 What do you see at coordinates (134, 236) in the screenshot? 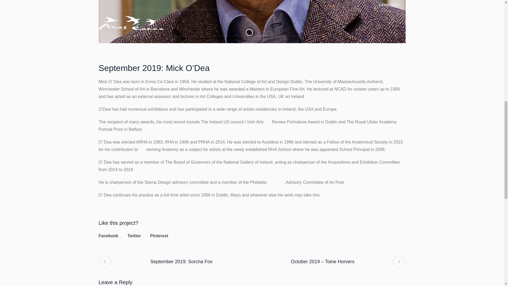
I see `Twitter` at bounding box center [134, 236].